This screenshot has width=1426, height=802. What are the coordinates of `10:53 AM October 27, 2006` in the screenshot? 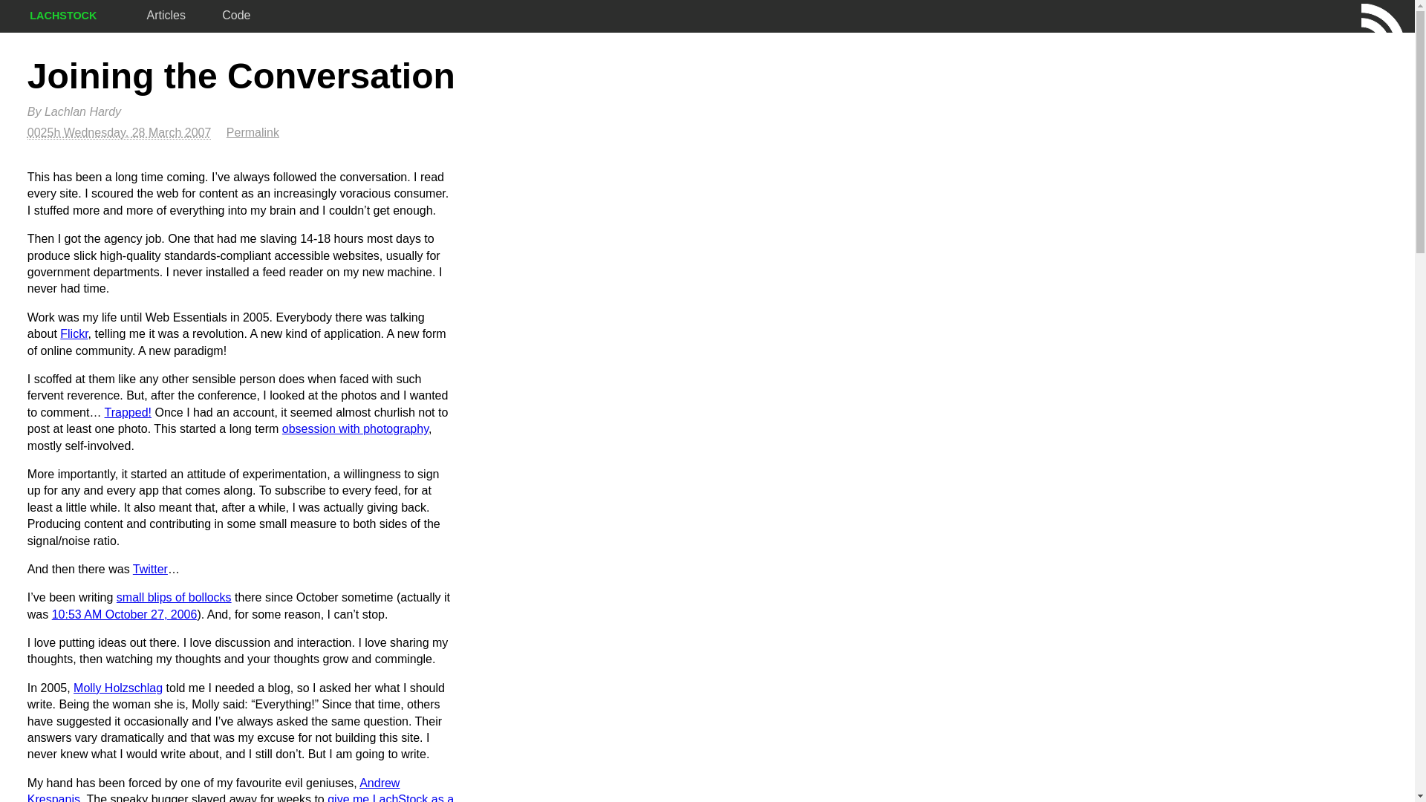 It's located at (125, 615).